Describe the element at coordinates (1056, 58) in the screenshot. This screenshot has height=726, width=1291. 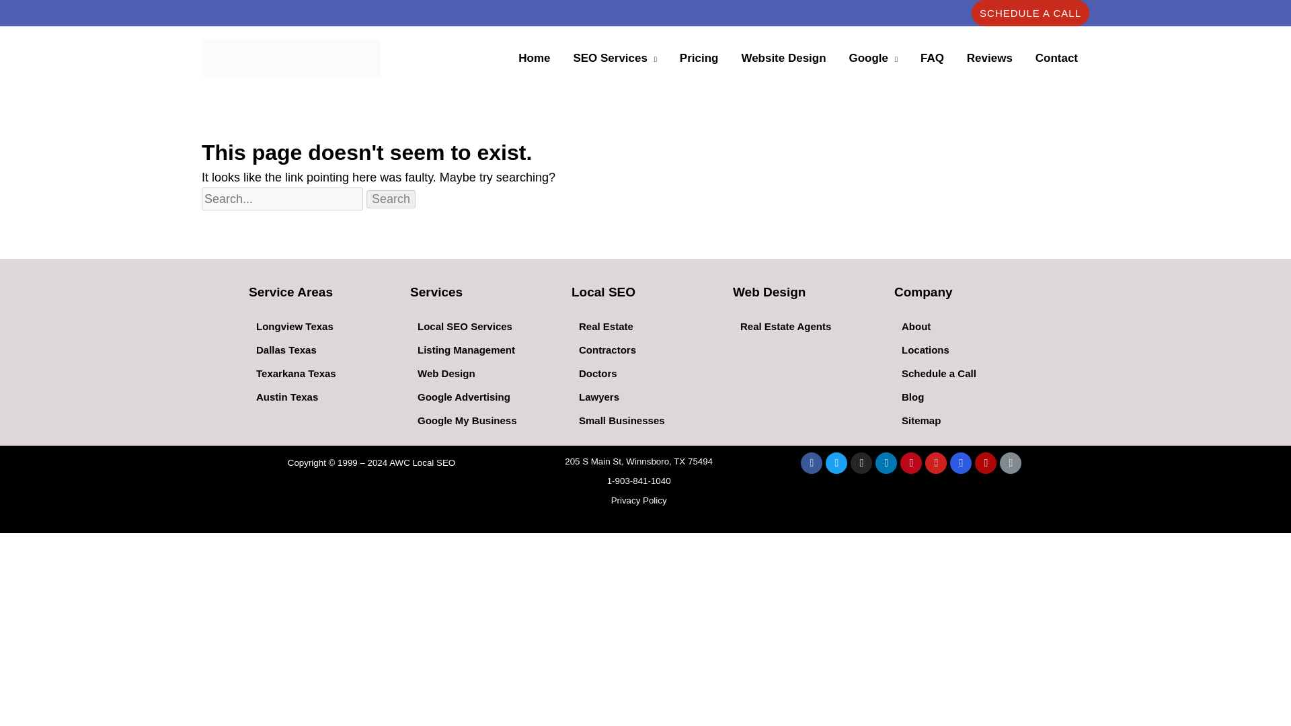
I see `Contact  AWC Web Design` at that location.